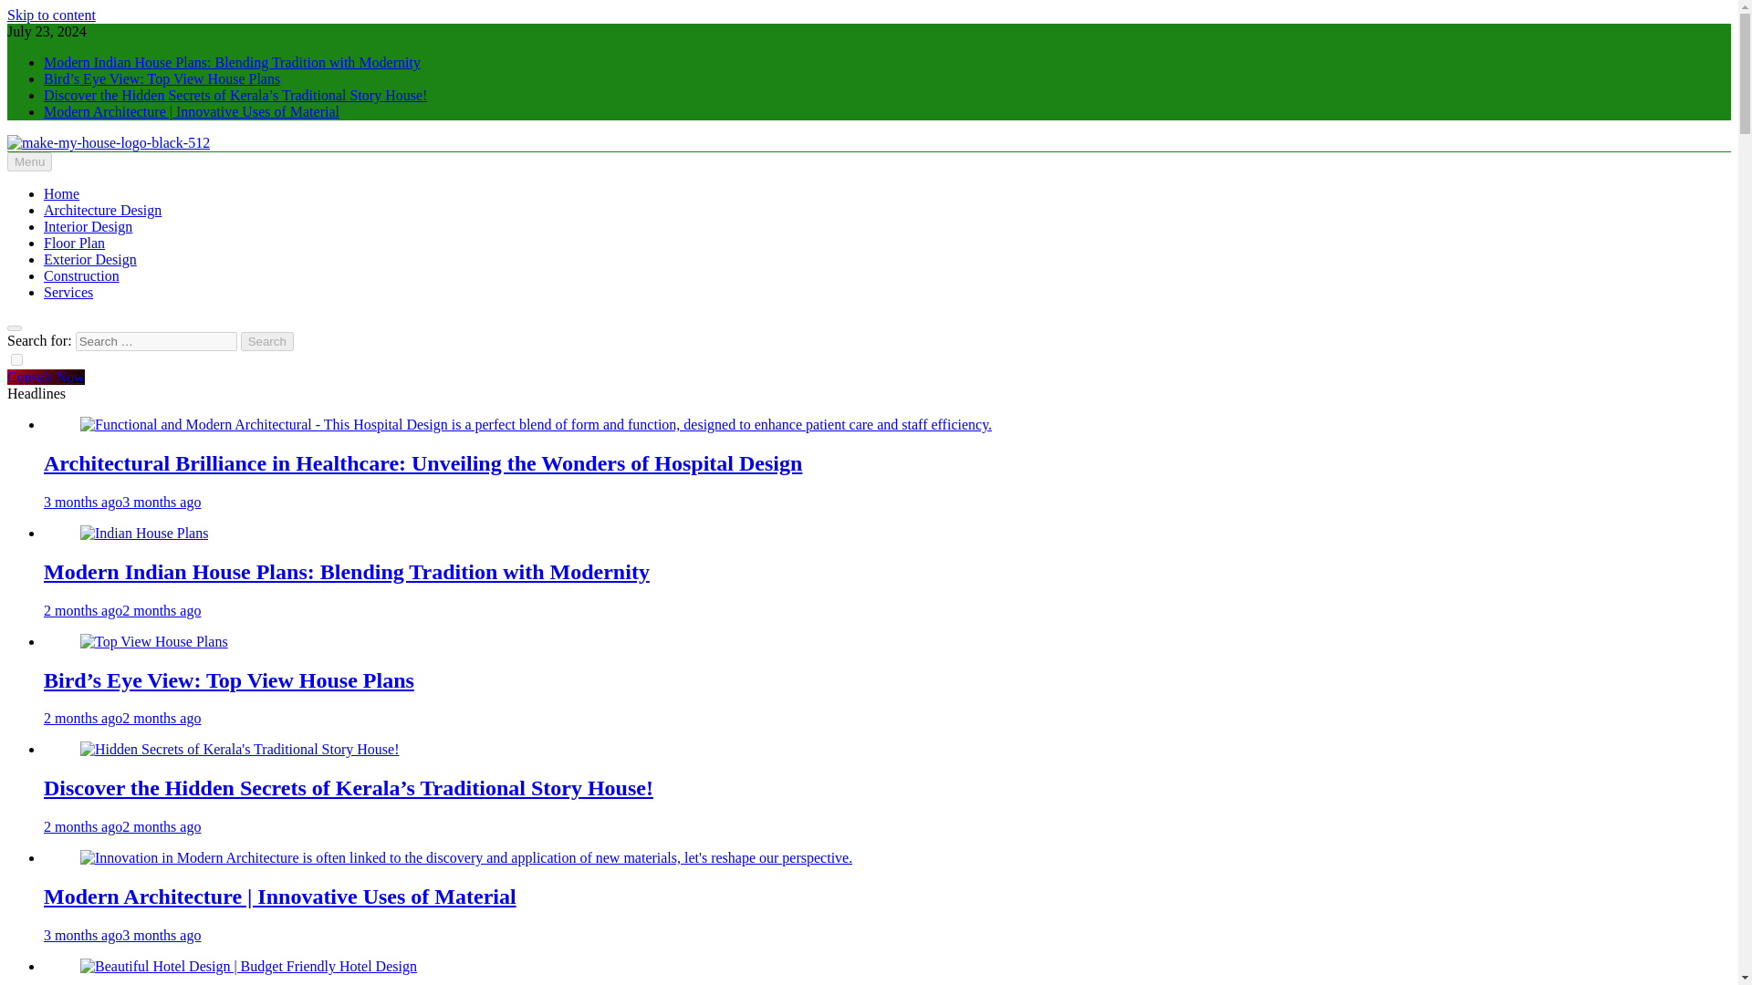 This screenshot has width=1752, height=985. Describe the element at coordinates (144, 533) in the screenshot. I see `Modern Indian House Plans: Blending Tradition with Modernity` at that location.